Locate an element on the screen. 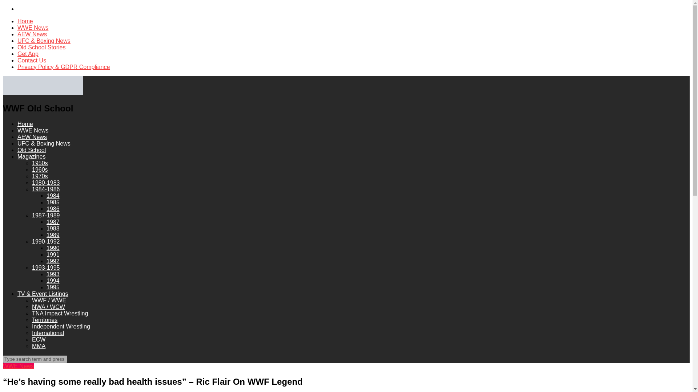  1970s is located at coordinates (40, 176).